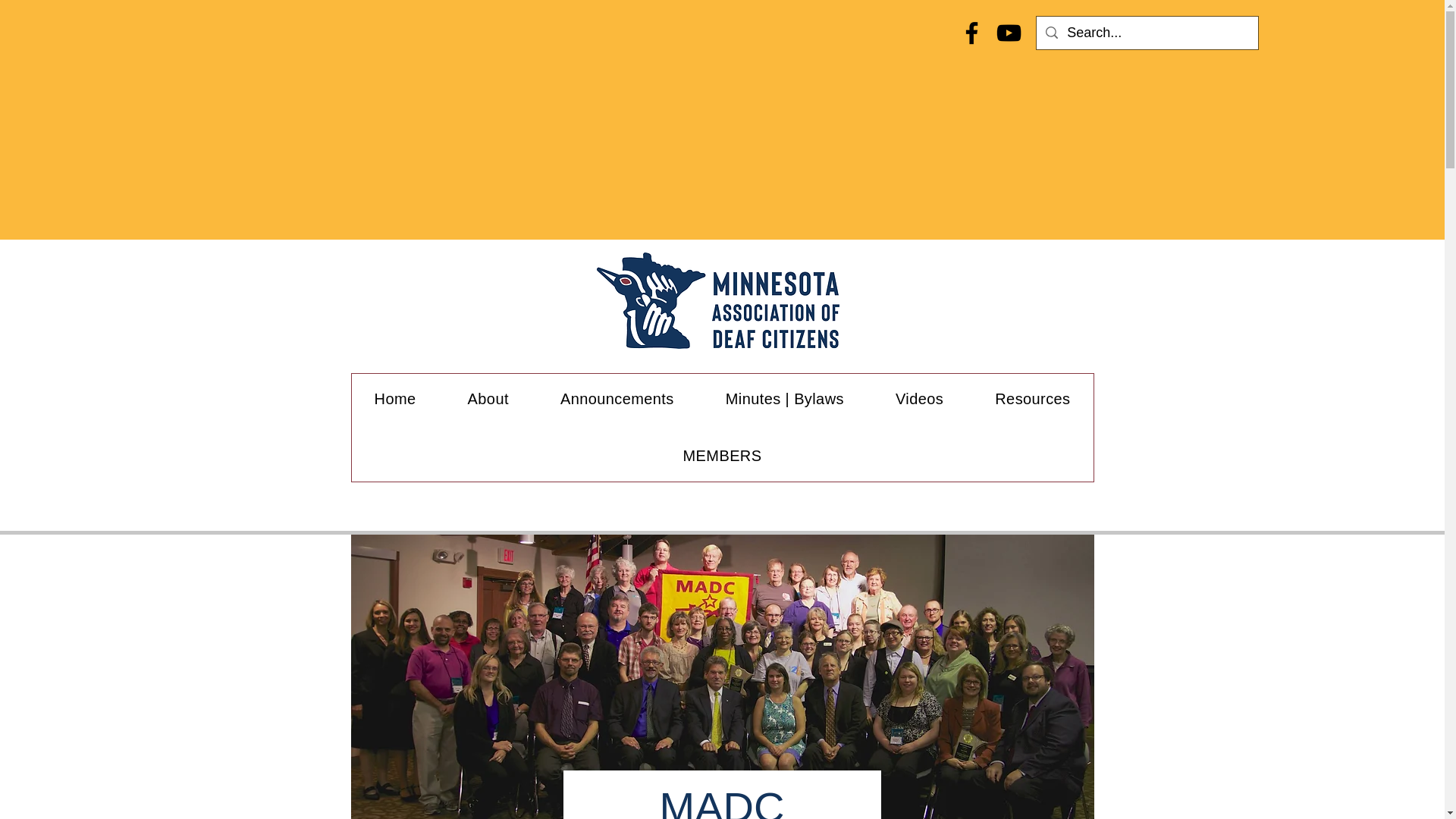  What do you see at coordinates (919, 399) in the screenshot?
I see `Videos` at bounding box center [919, 399].